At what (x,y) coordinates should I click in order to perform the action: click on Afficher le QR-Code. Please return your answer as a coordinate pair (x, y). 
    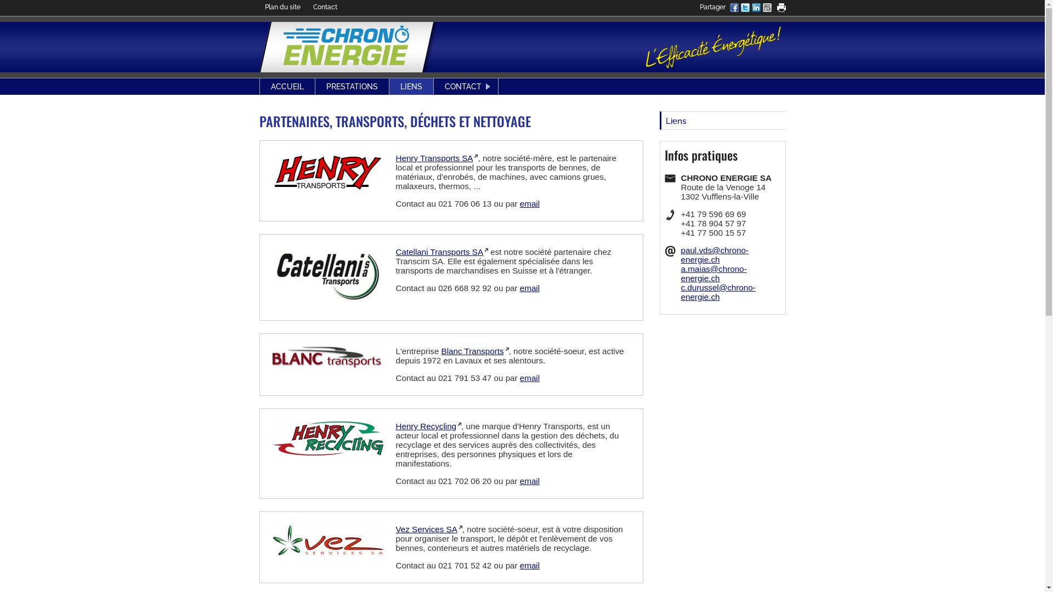
    Looking at the image, I should click on (767, 9).